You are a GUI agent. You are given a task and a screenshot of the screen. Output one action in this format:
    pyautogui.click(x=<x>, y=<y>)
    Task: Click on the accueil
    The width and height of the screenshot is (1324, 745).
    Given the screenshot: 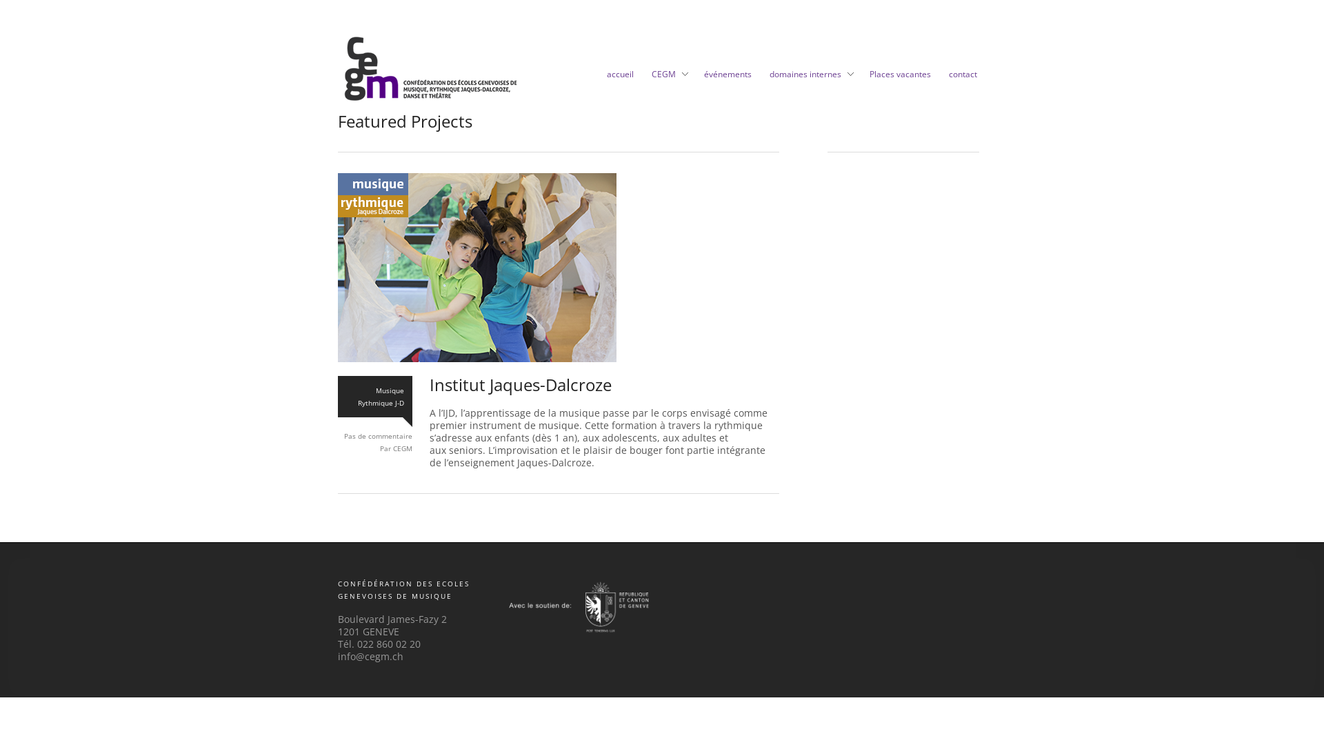 What is the action you would take?
    pyautogui.click(x=621, y=83)
    